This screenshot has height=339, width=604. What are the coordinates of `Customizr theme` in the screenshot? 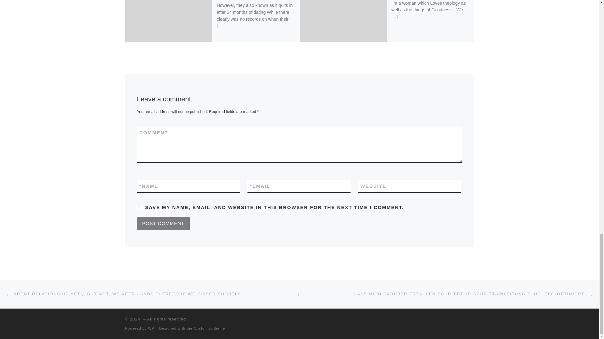 It's located at (210, 328).